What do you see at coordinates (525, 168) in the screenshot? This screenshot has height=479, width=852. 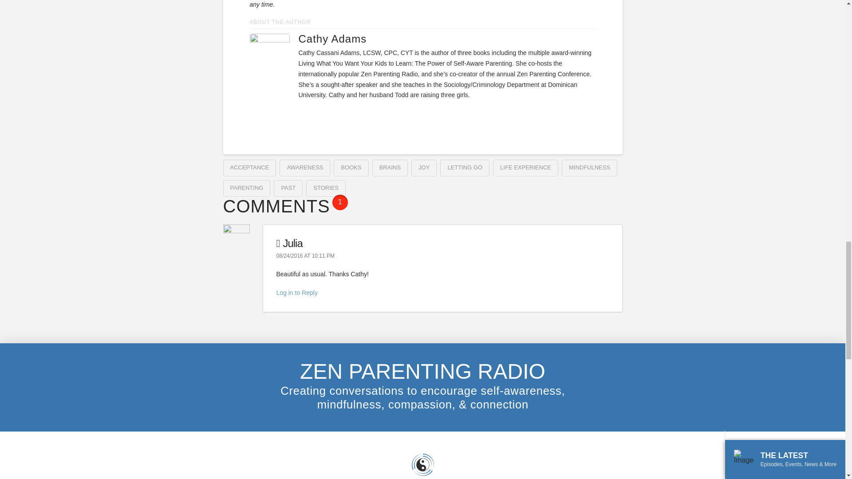 I see `LIFE EXPERIENCE` at bounding box center [525, 168].